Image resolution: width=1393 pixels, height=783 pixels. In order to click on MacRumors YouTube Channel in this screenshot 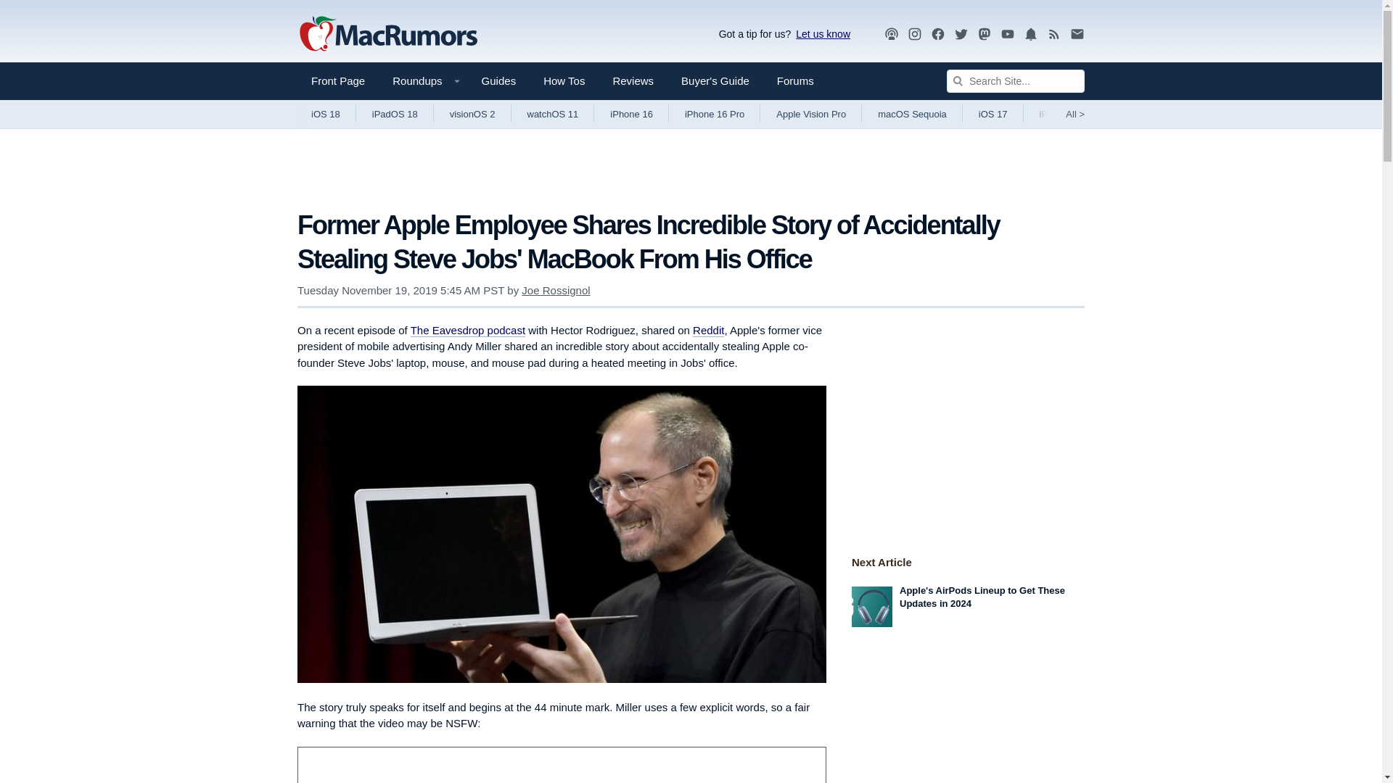, I will do `click(1007, 34)`.